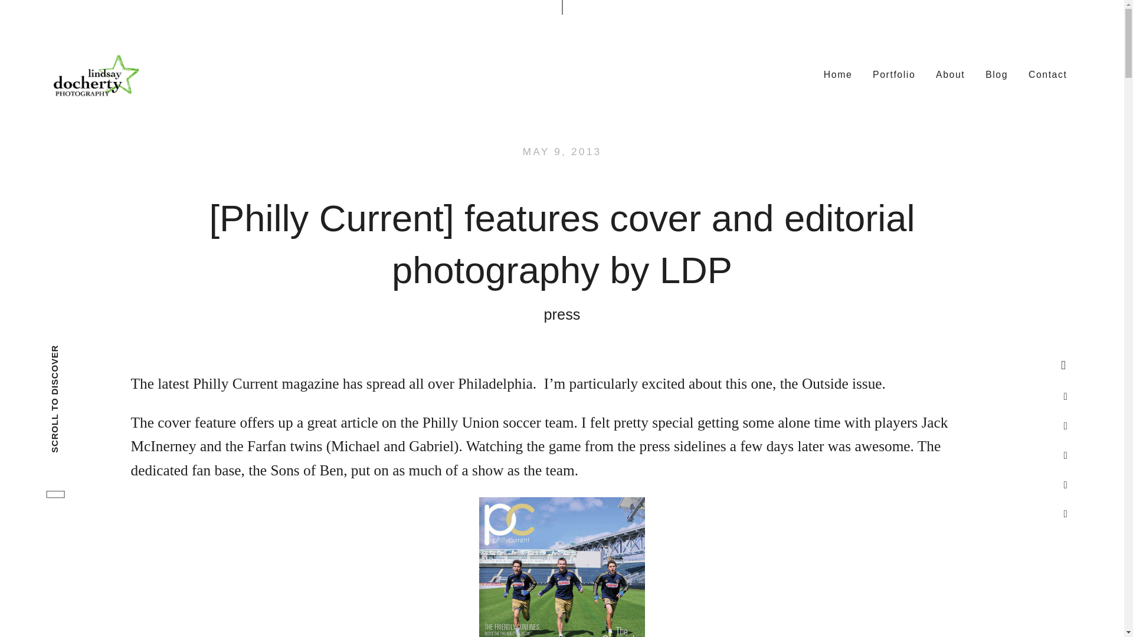 The height and width of the screenshot is (637, 1133). Describe the element at coordinates (894, 74) in the screenshot. I see `Portfolio` at that location.